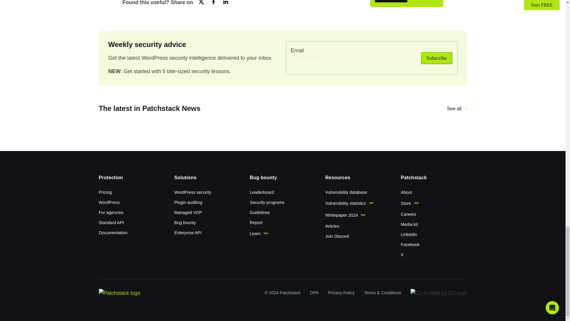 The image size is (570, 321). I want to click on For agencies, so click(115, 213).